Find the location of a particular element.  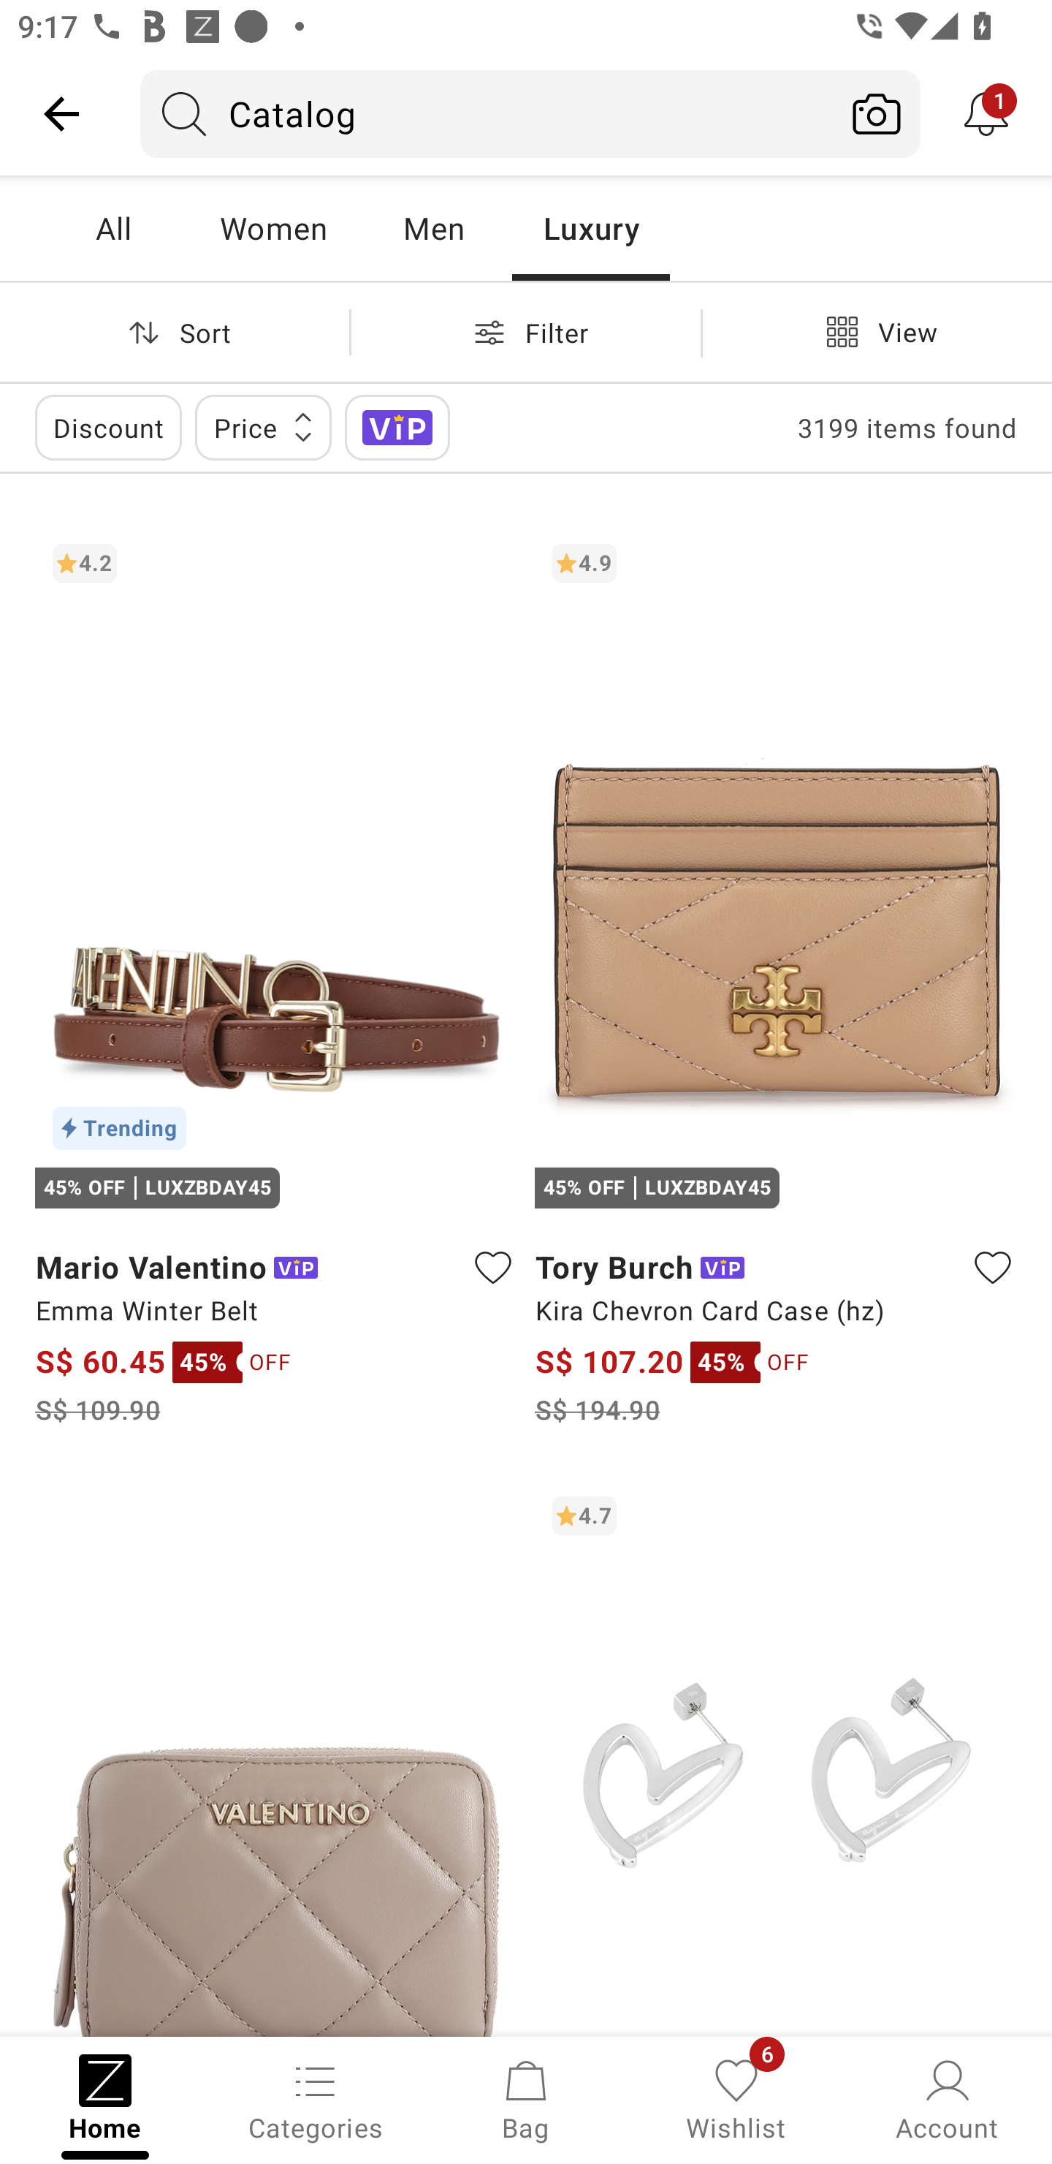

Navigate up is located at coordinates (61, 113).